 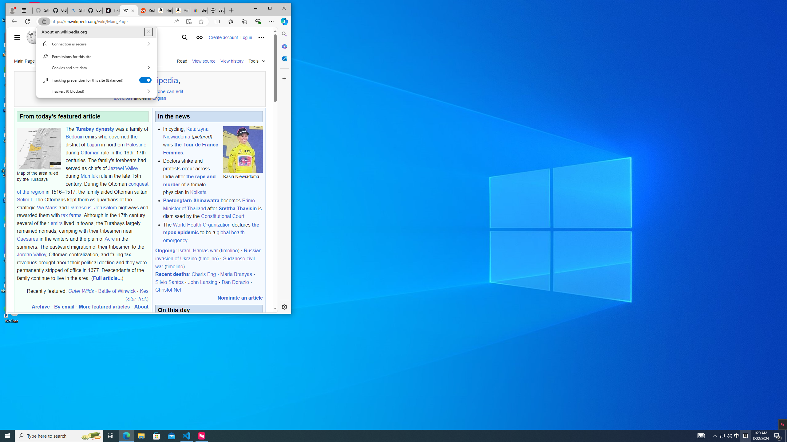 What do you see at coordinates (89, 176) in the screenshot?
I see `Mamluk` at bounding box center [89, 176].